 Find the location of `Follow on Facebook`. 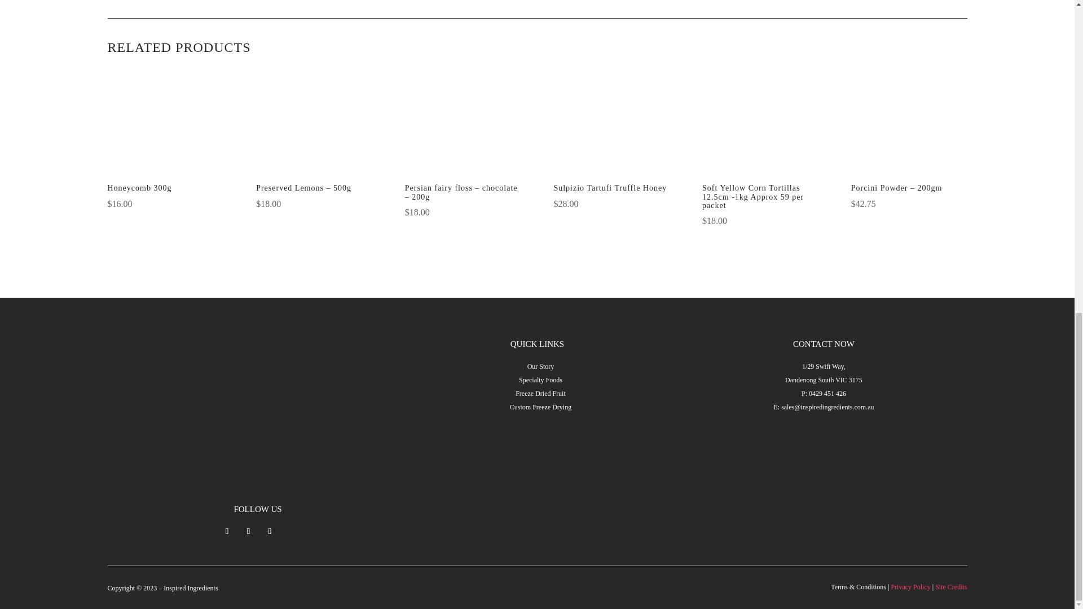

Follow on Facebook is located at coordinates (227, 531).